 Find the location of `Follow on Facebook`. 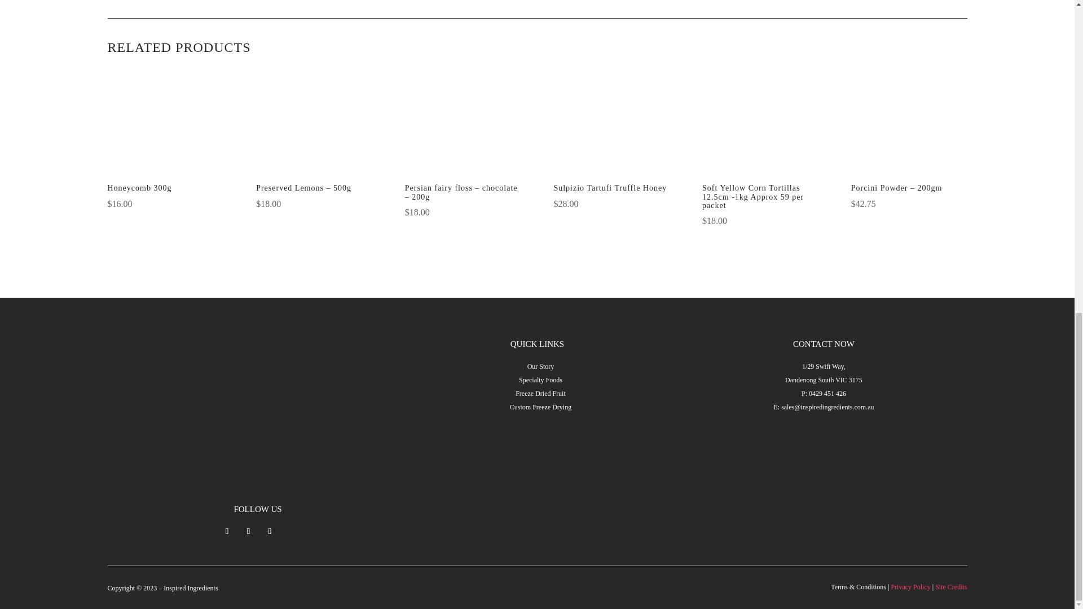

Follow on Facebook is located at coordinates (227, 531).